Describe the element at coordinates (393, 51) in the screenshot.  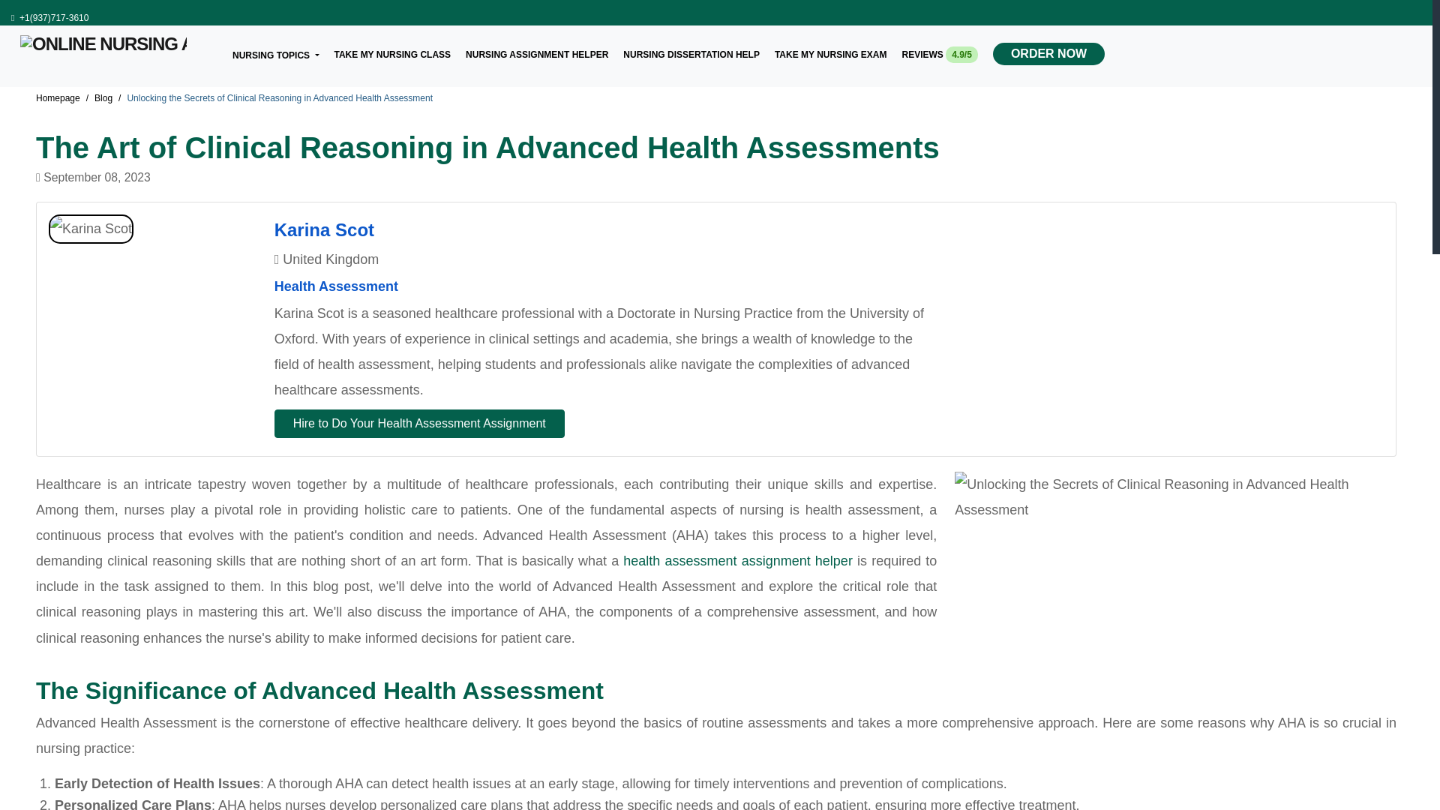
I see `TAKE MY NURSING CLASS` at that location.